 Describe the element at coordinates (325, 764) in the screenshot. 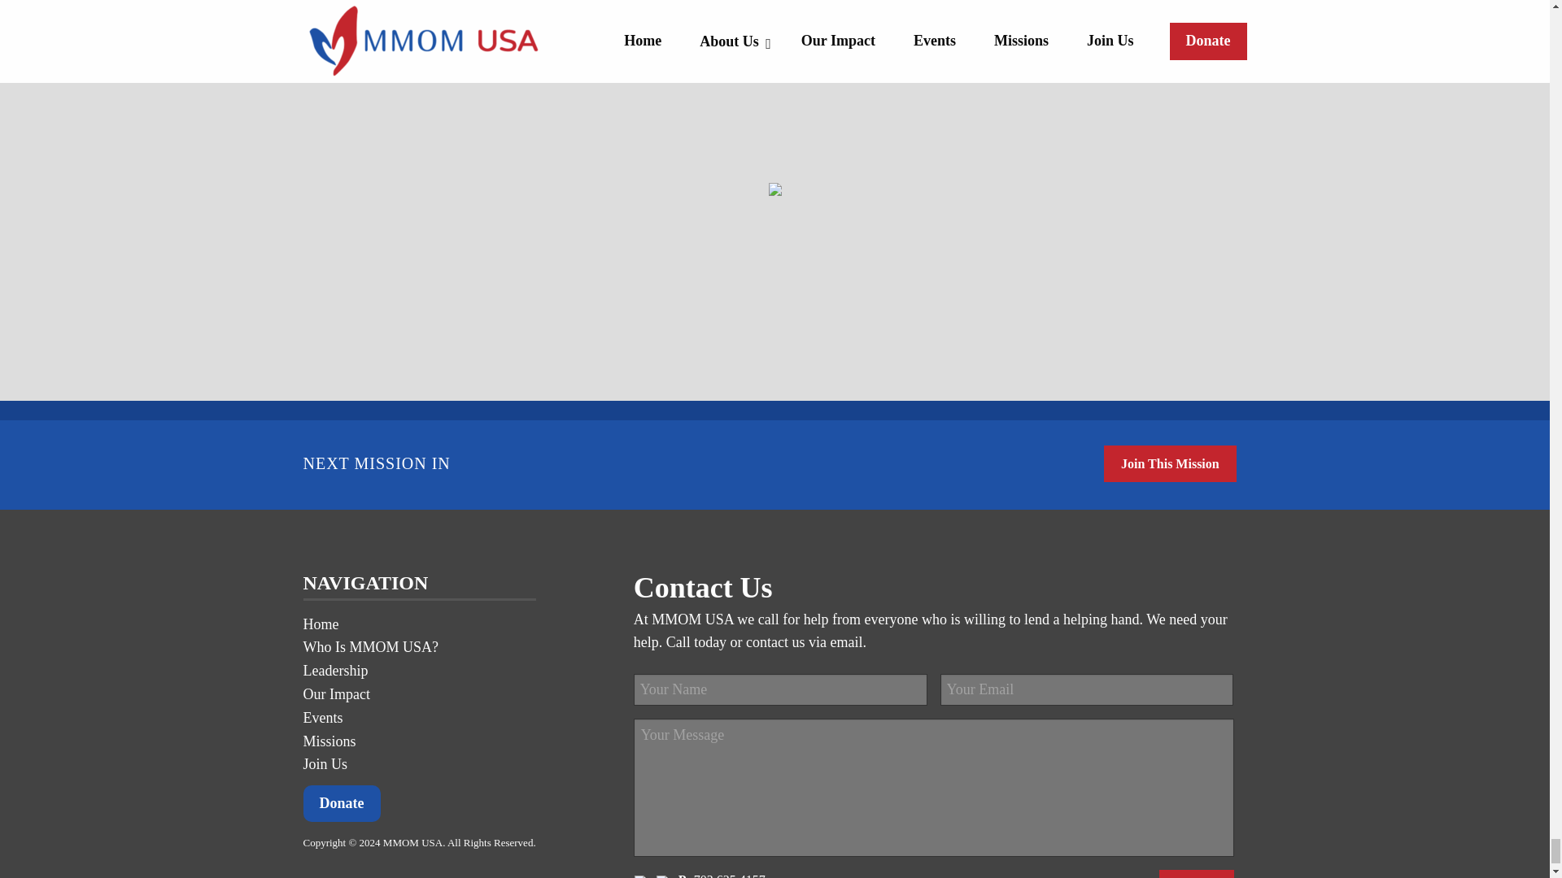

I see `Join Us` at that location.